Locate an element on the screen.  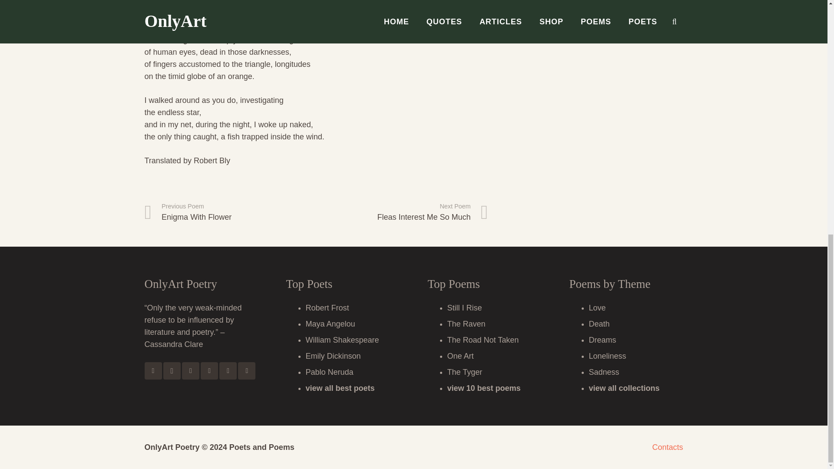
Instagram is located at coordinates (172, 370).